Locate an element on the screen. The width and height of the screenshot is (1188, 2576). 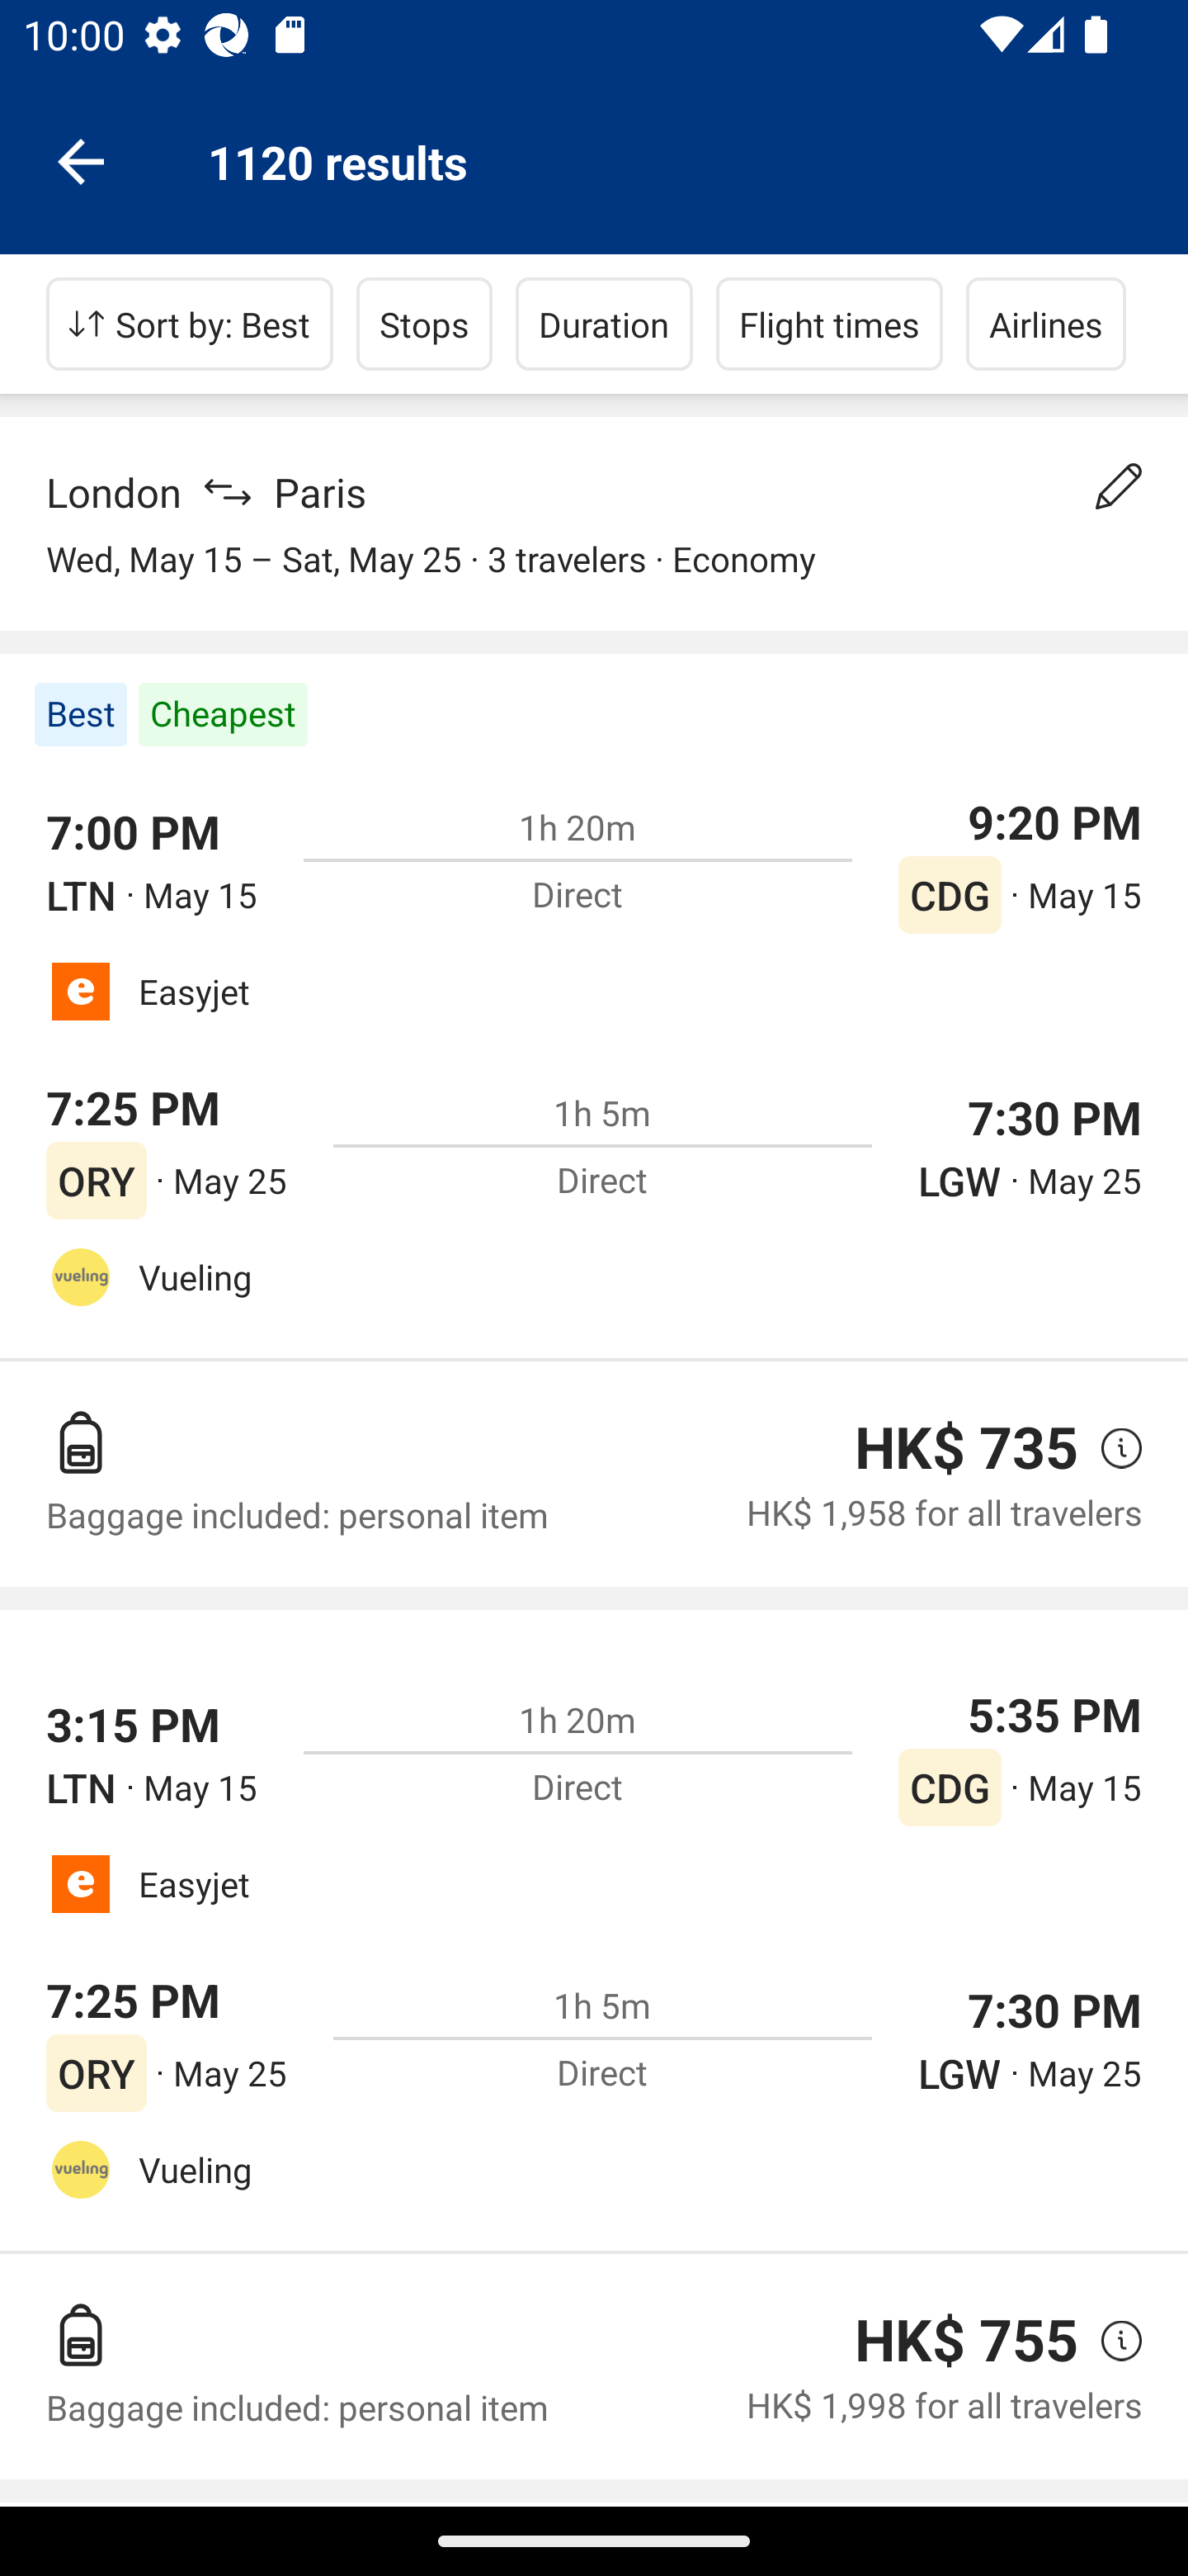
Airlines is located at coordinates (1046, 324).